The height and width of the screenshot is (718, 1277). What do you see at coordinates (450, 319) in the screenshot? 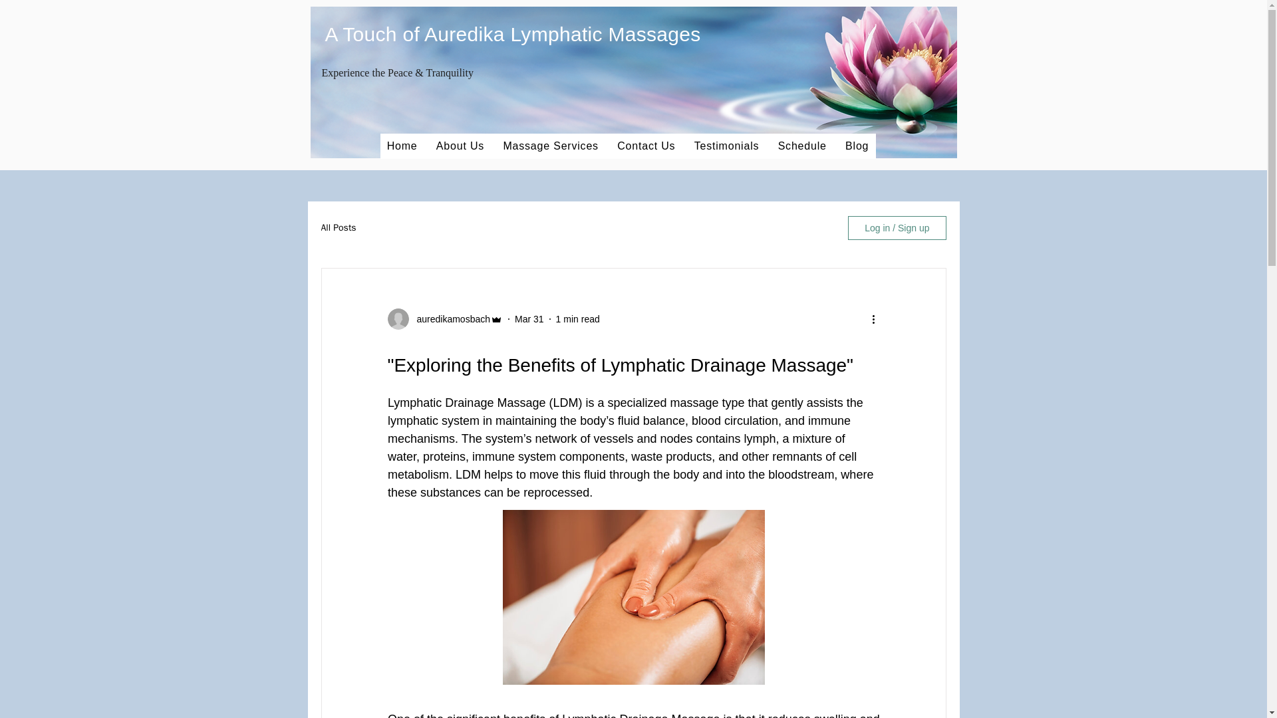
I see `auredikamosbach` at bounding box center [450, 319].